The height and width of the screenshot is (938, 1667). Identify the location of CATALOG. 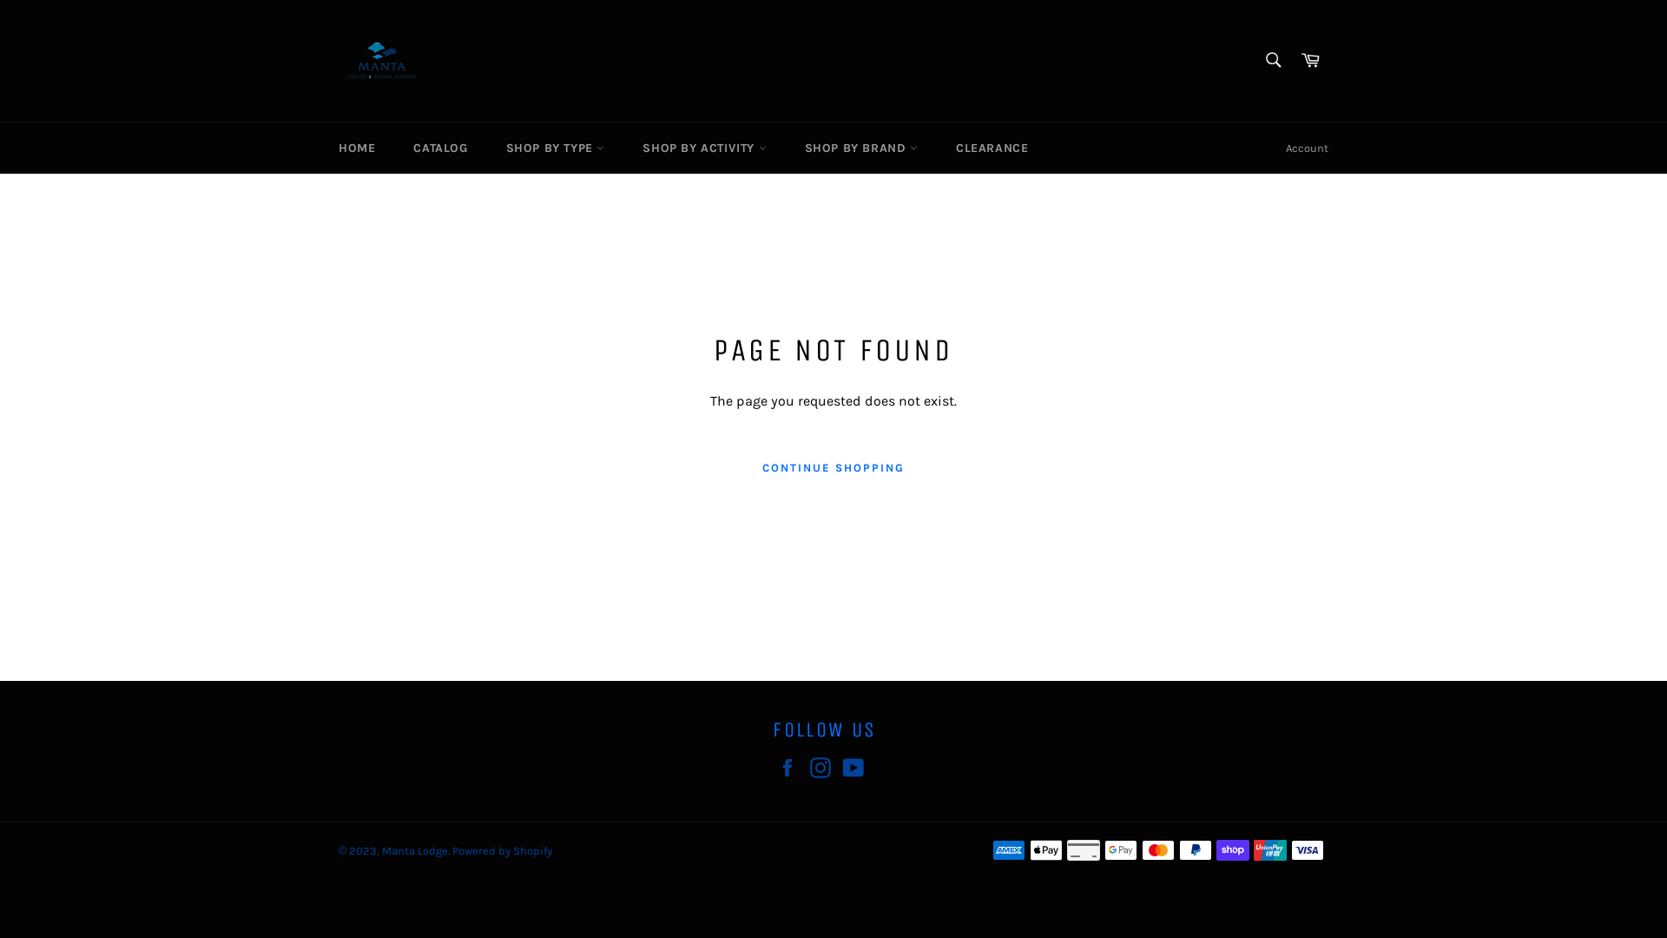
(440, 148).